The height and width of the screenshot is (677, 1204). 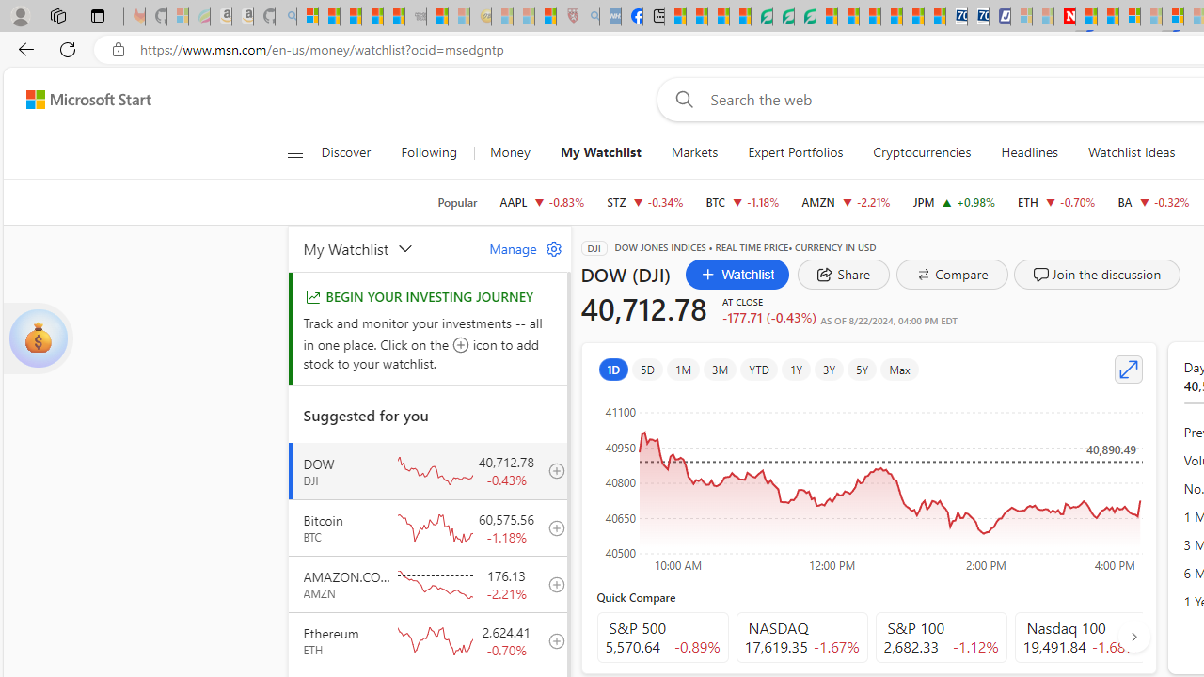 I want to click on My Watchlist, so click(x=385, y=248).